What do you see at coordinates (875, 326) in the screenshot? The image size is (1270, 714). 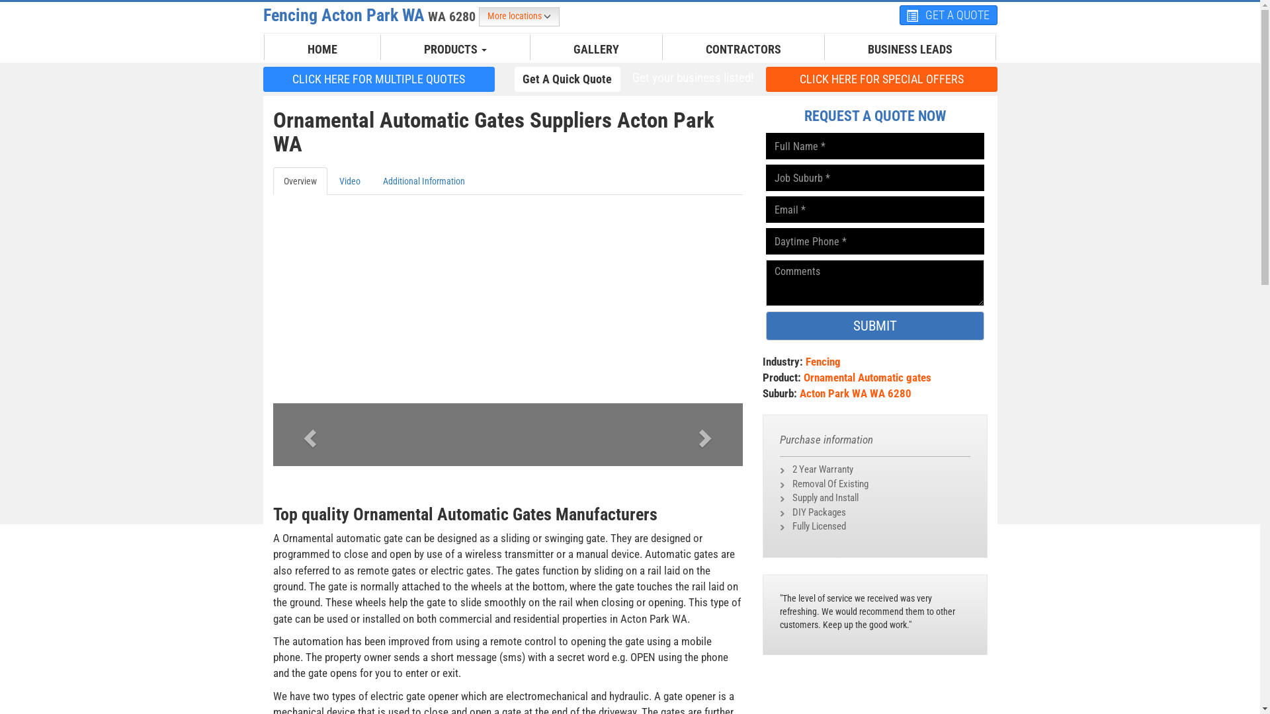 I see `SUBMIT` at bounding box center [875, 326].